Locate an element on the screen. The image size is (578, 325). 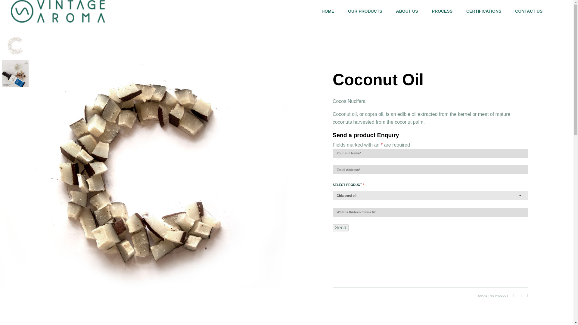
coconut is located at coordinates (15, 45).